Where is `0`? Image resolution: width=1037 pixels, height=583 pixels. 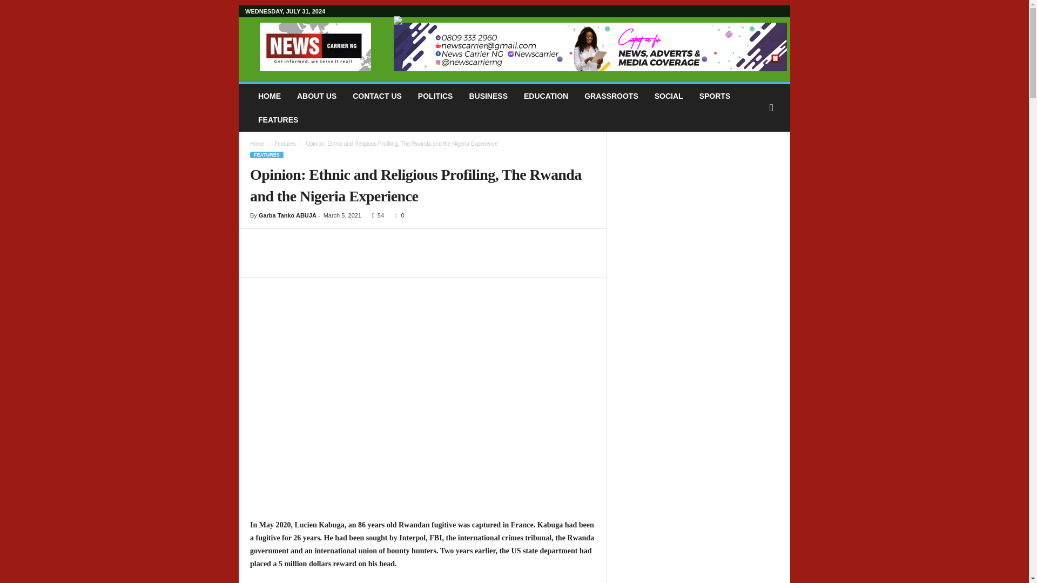
0 is located at coordinates (398, 215).